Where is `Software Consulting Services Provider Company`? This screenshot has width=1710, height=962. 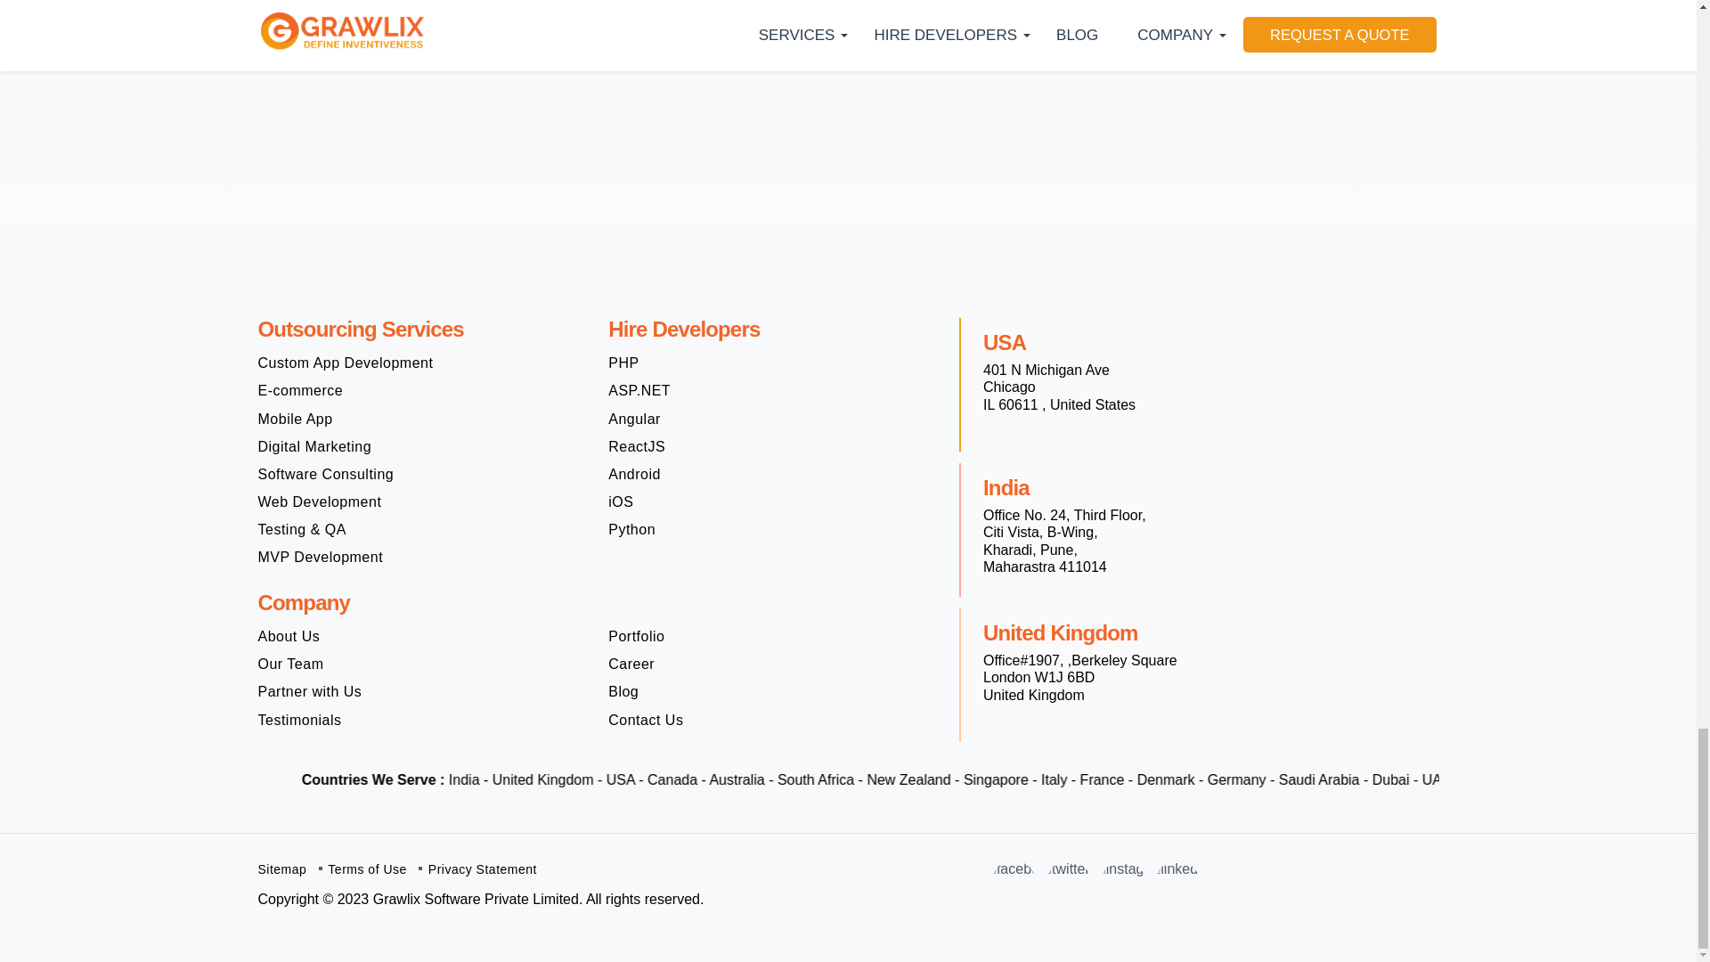
Software Consulting Services Provider Company is located at coordinates (326, 474).